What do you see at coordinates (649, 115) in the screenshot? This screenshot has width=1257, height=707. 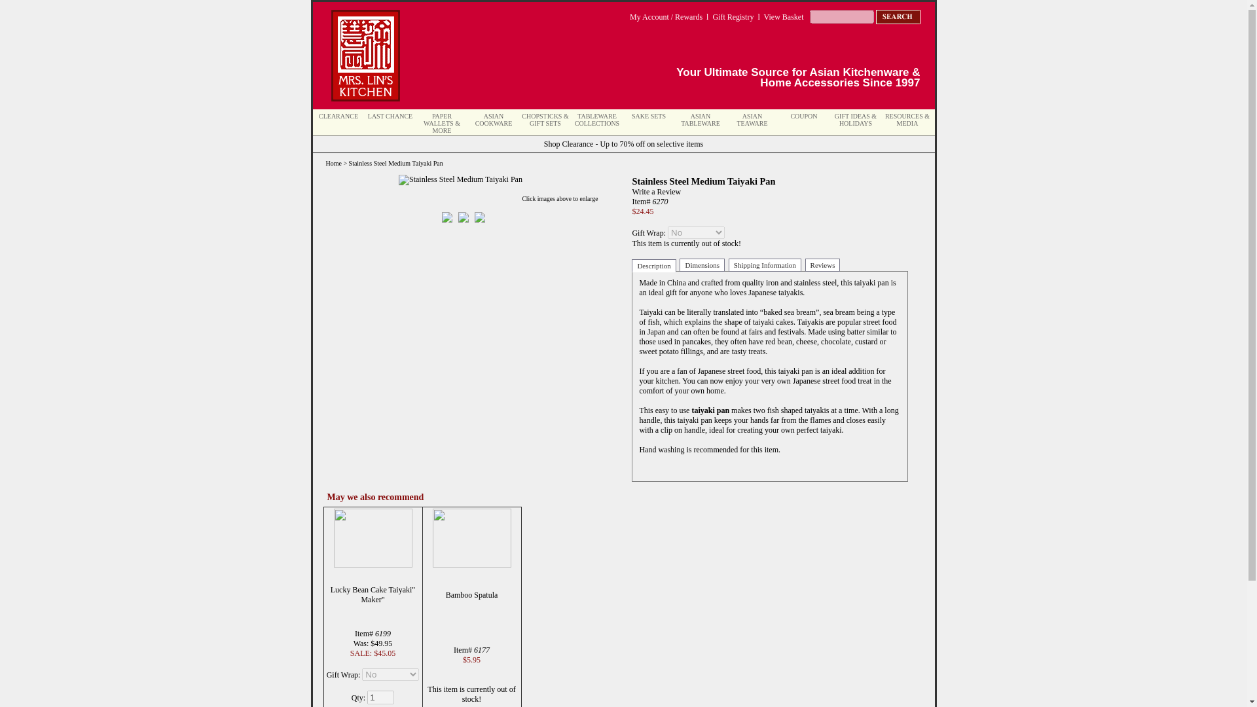 I see `Sake Sets` at bounding box center [649, 115].